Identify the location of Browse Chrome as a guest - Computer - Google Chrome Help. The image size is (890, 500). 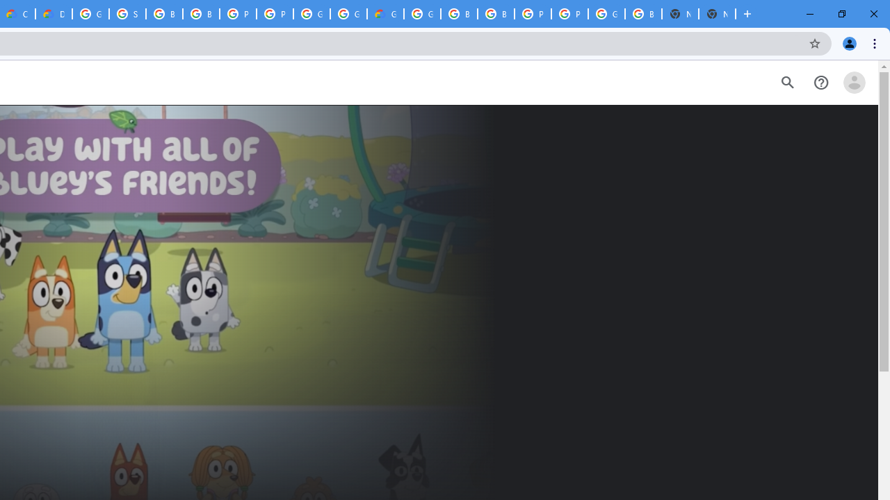
(201, 14).